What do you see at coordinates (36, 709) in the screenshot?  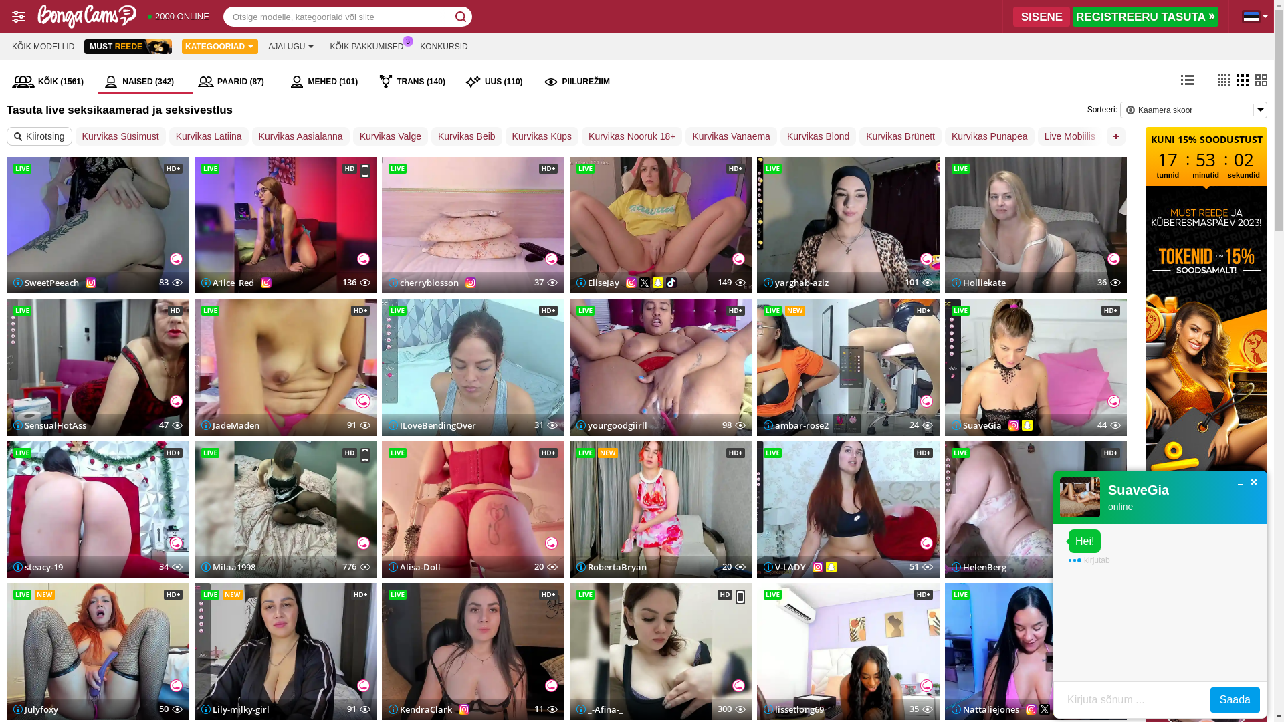 I see `Julyfoxy` at bounding box center [36, 709].